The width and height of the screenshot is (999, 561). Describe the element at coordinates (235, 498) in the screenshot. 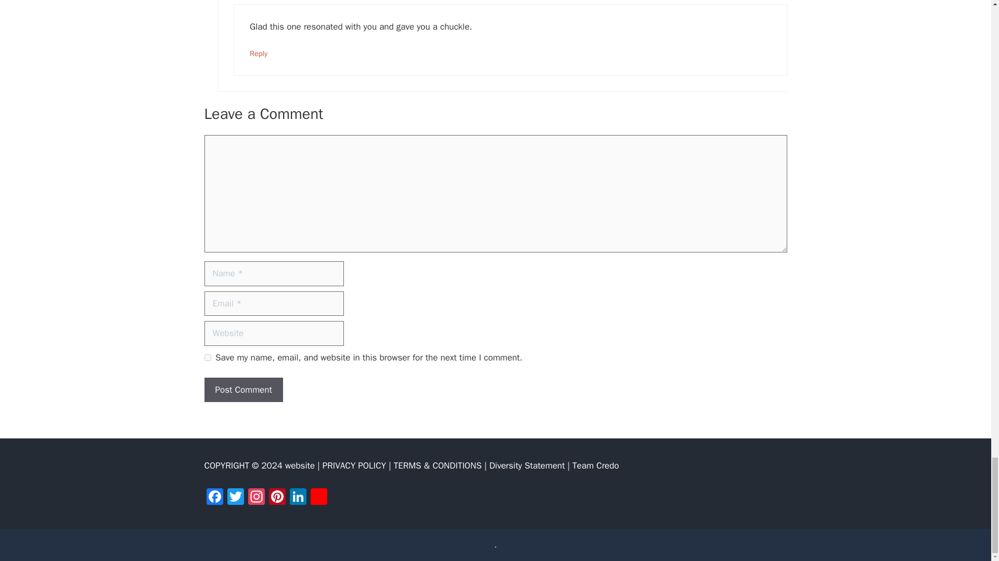

I see `Twitter` at that location.